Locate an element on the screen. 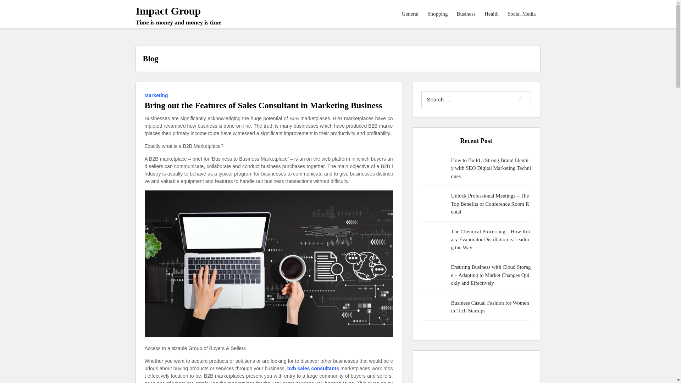 This screenshot has width=681, height=383. Business is located at coordinates (466, 14).